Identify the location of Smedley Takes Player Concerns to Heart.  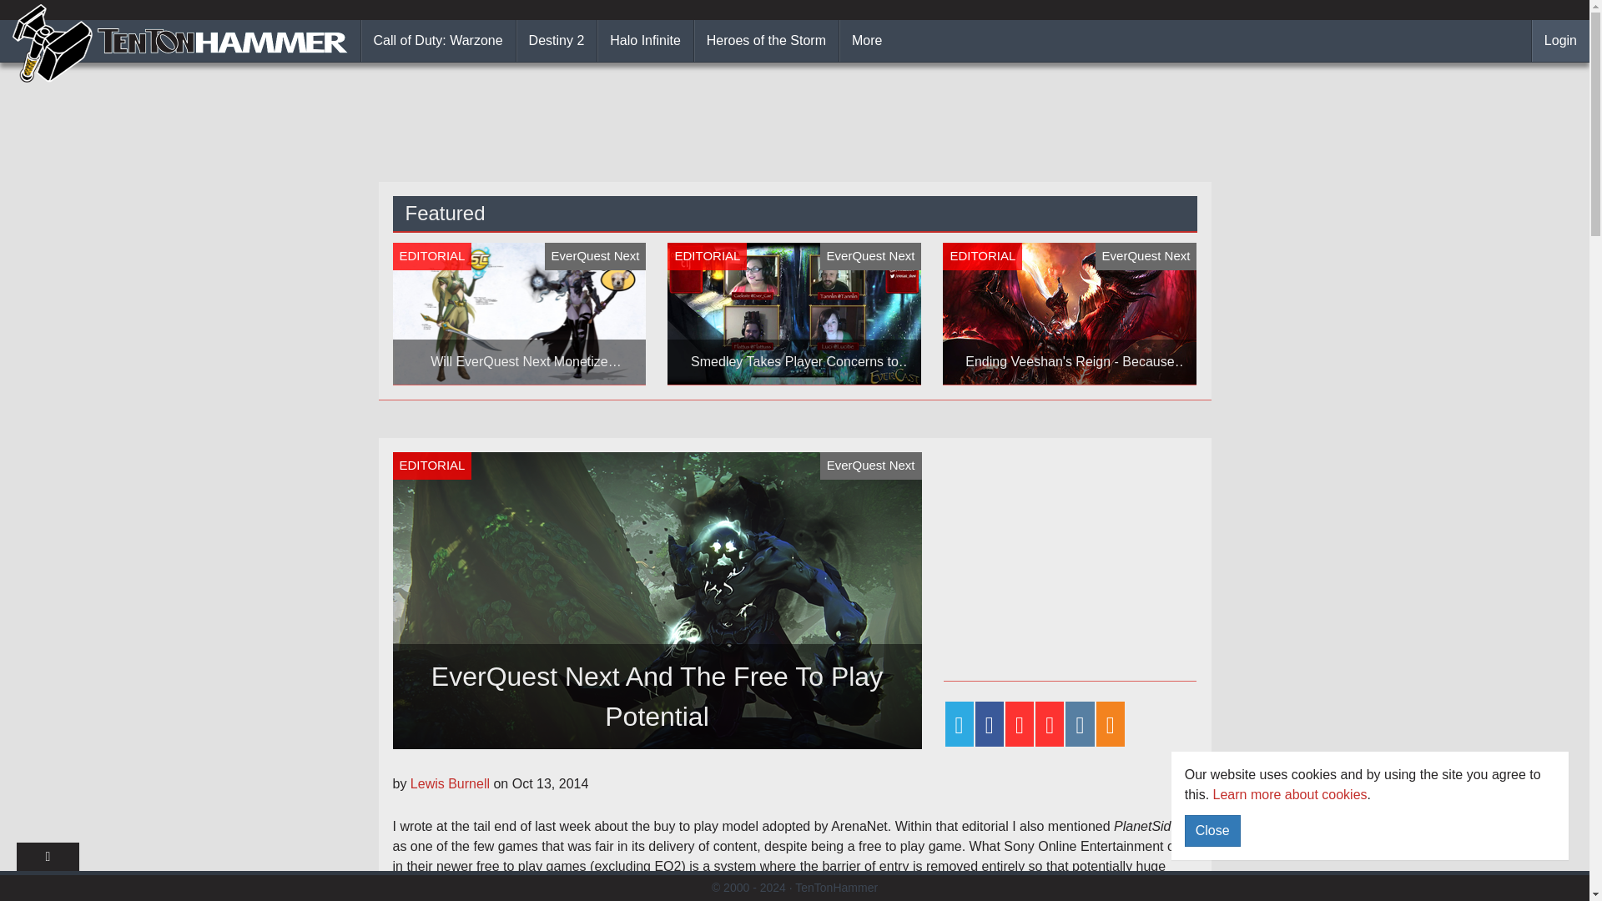
(794, 314).